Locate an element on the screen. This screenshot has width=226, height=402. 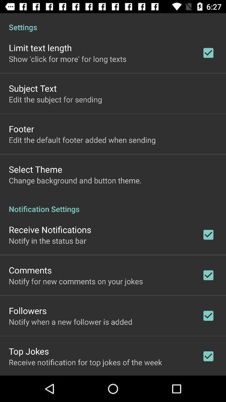
turn on app below notification settings is located at coordinates (50, 229).